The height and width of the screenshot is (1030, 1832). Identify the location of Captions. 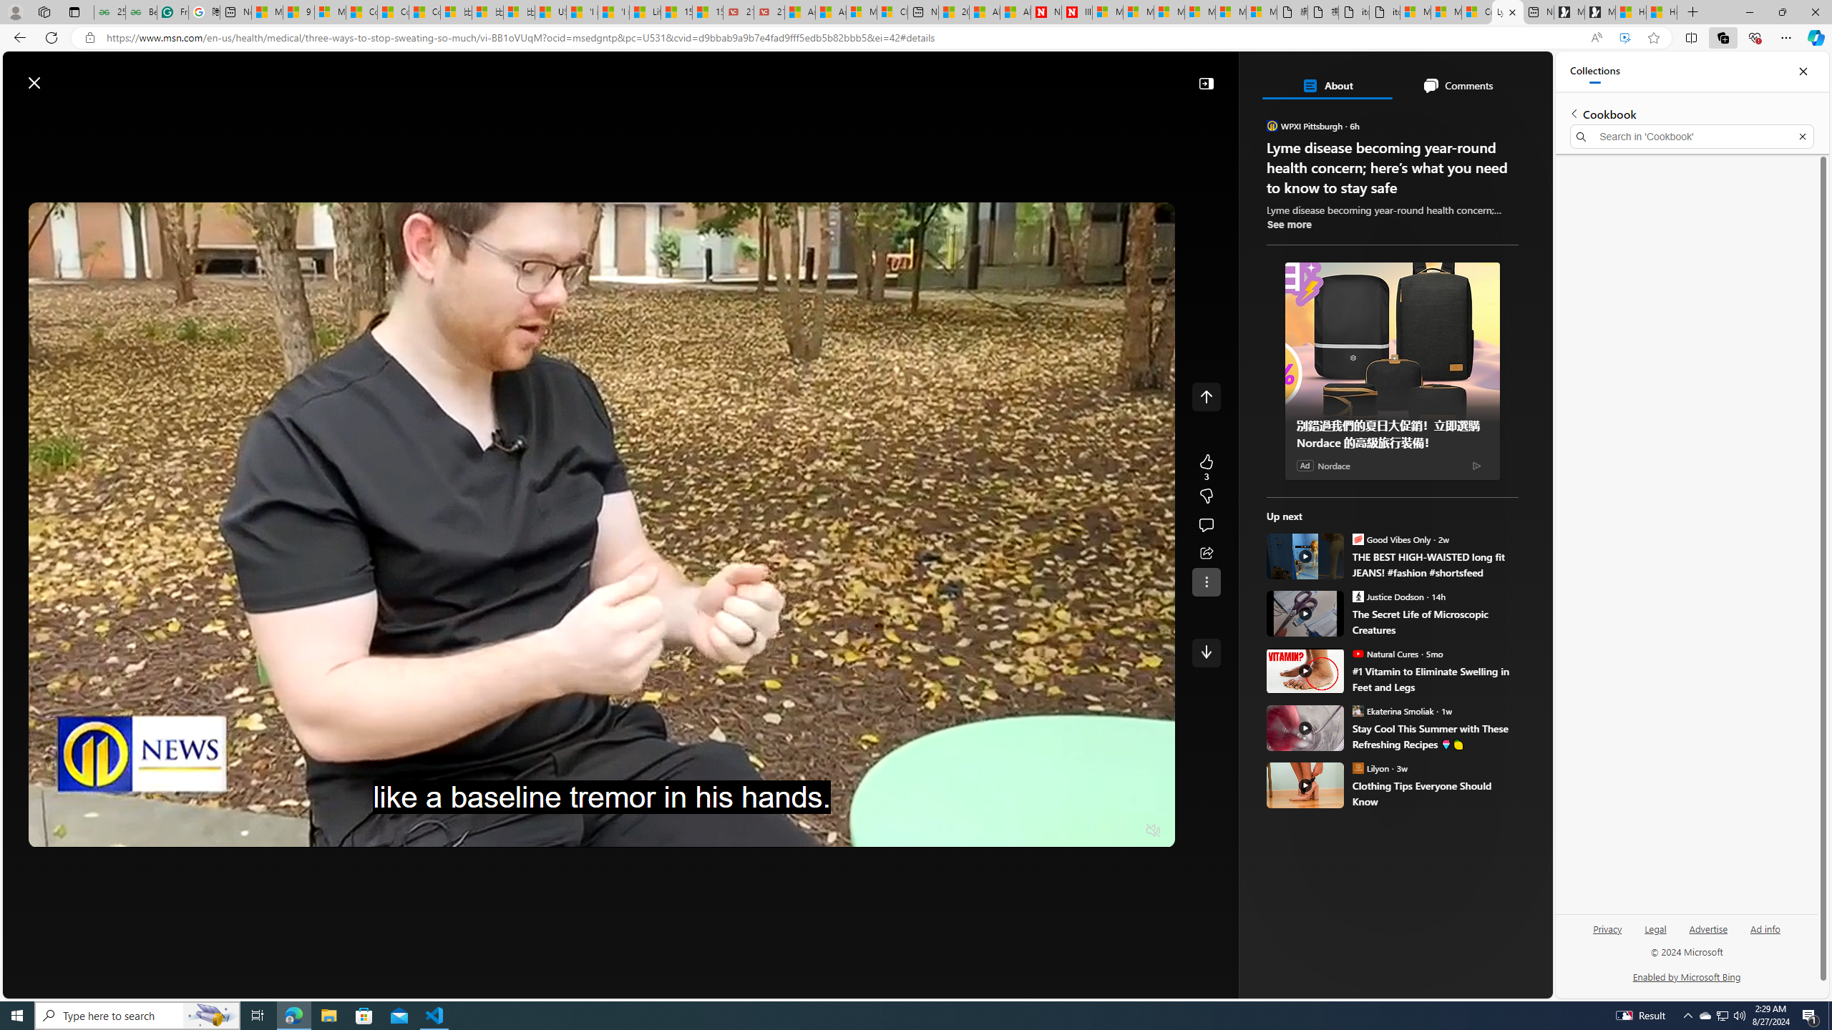
(1096, 831).